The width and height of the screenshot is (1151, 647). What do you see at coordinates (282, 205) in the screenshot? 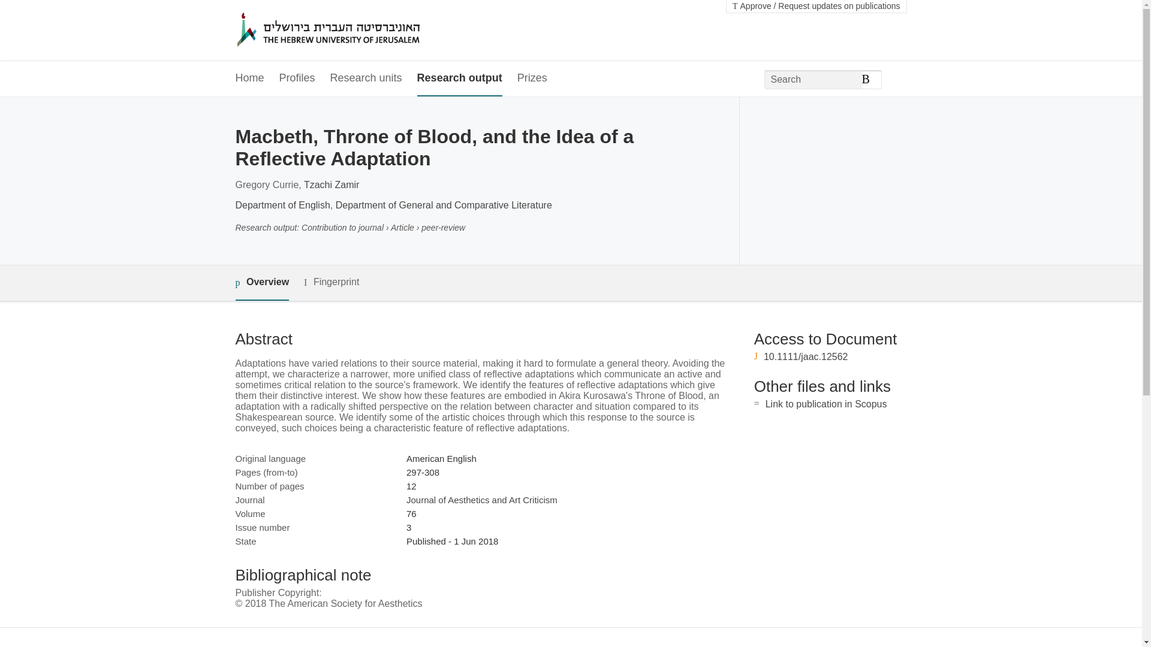
I see `Department of English` at bounding box center [282, 205].